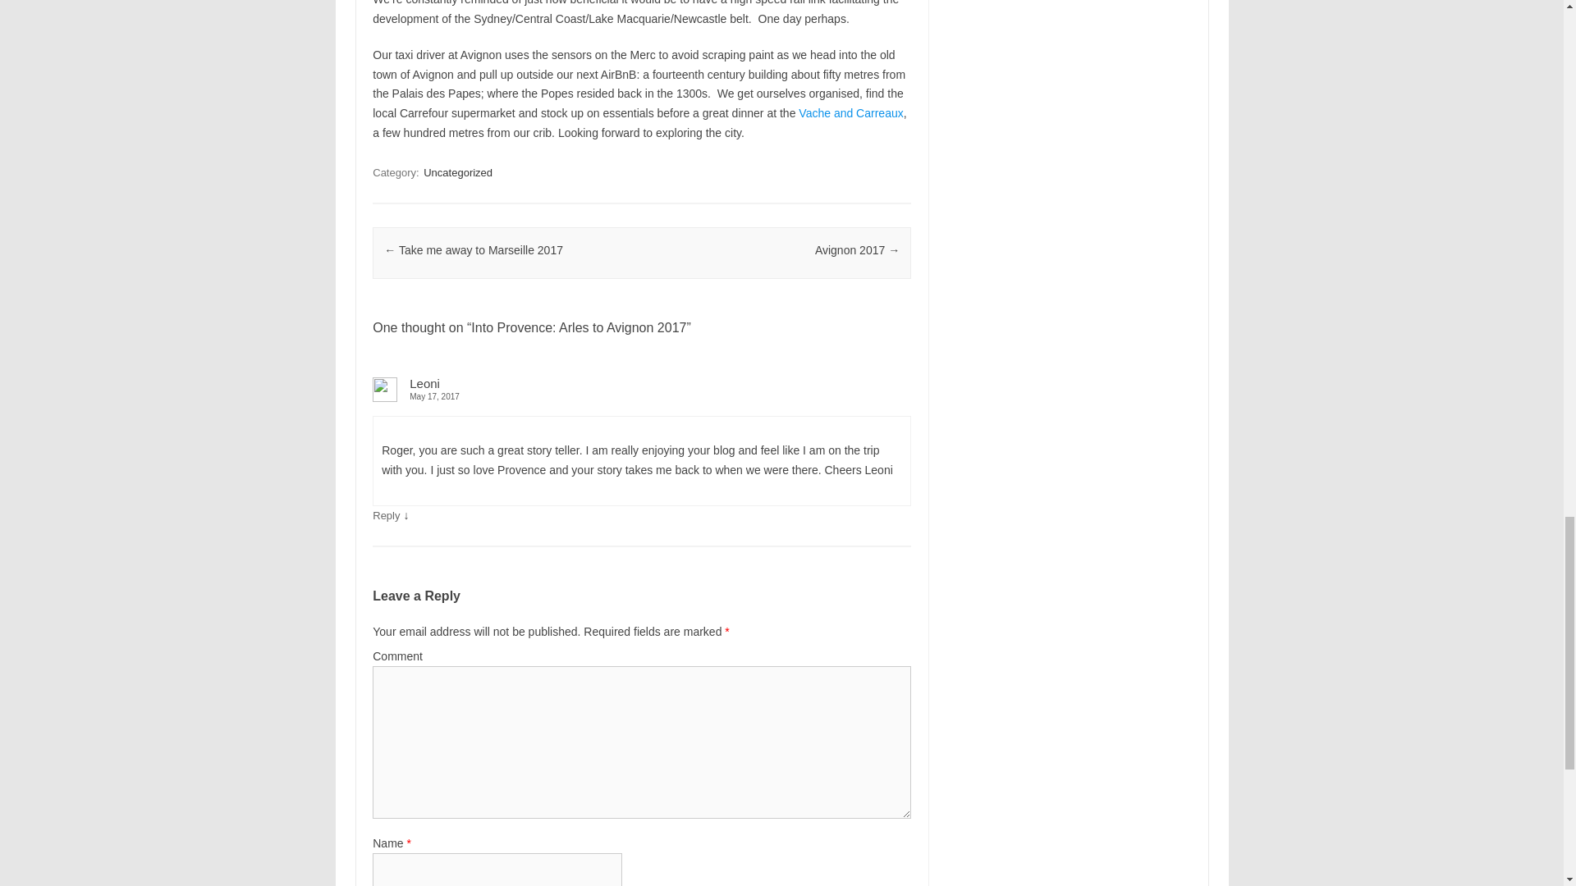 The width and height of the screenshot is (1576, 886). What do you see at coordinates (850, 112) in the screenshot?
I see `Vache and Carreaux` at bounding box center [850, 112].